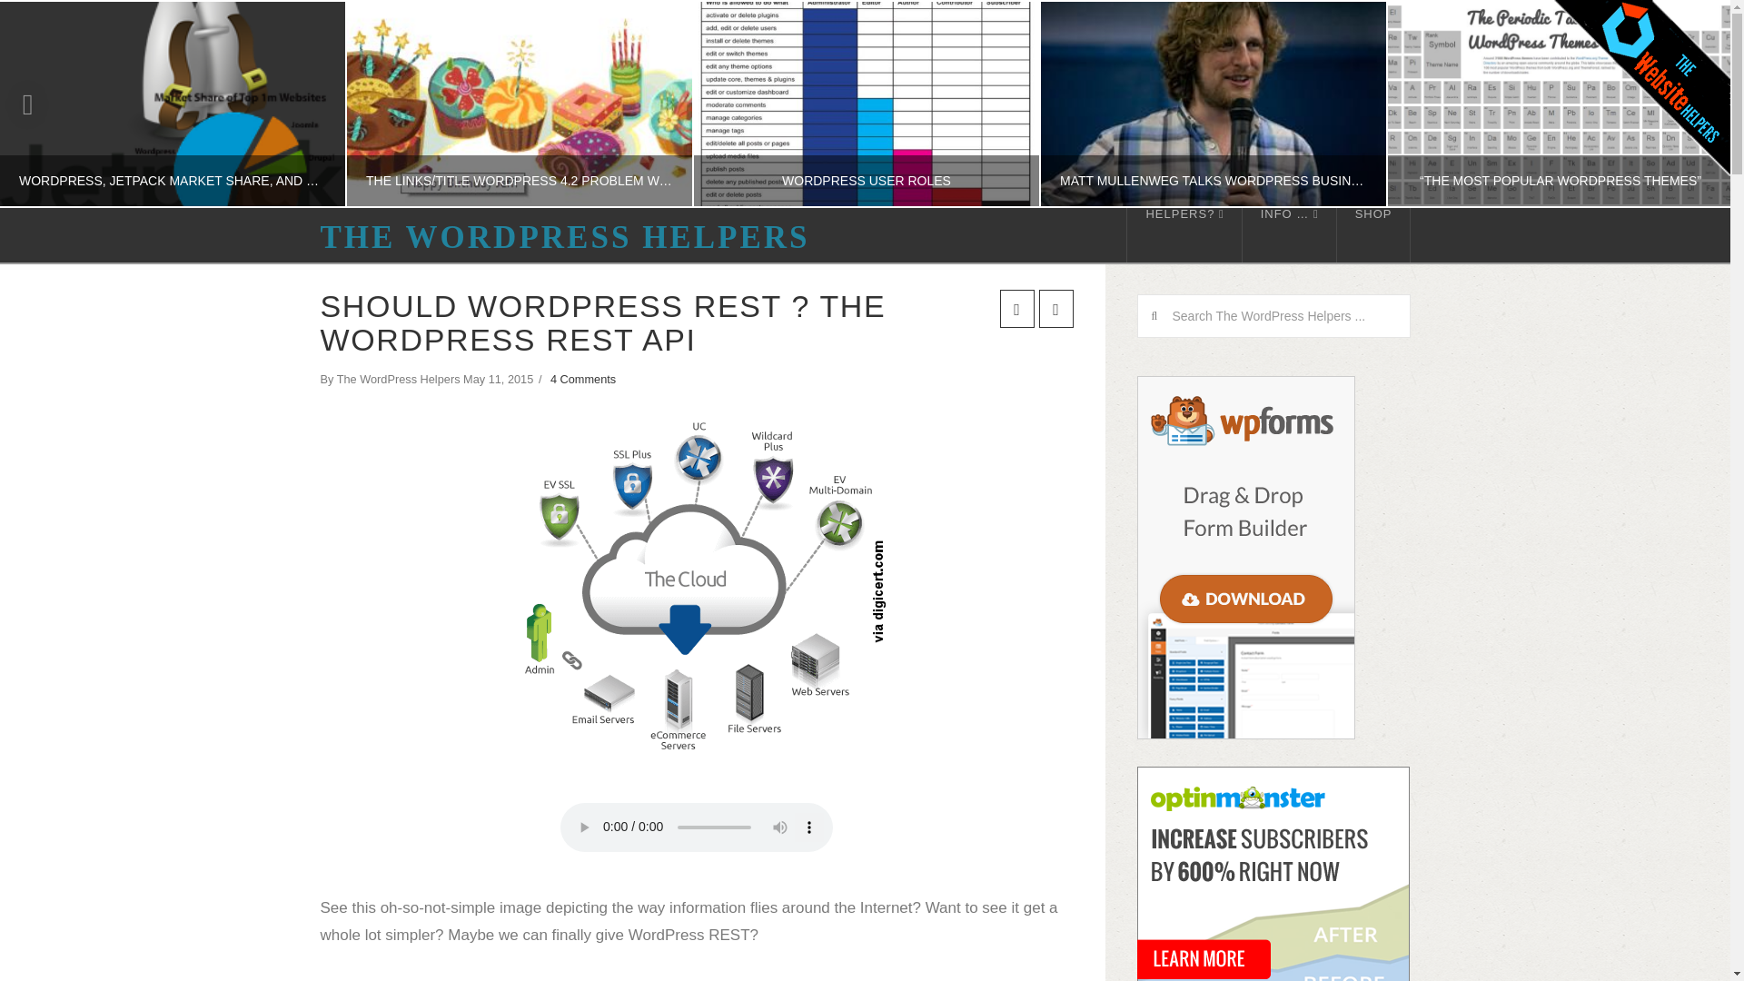 Image resolution: width=1744 pixels, height=981 pixels. Describe the element at coordinates (563, 237) in the screenshot. I see `THE WORDPRESS HELPERS` at that location.